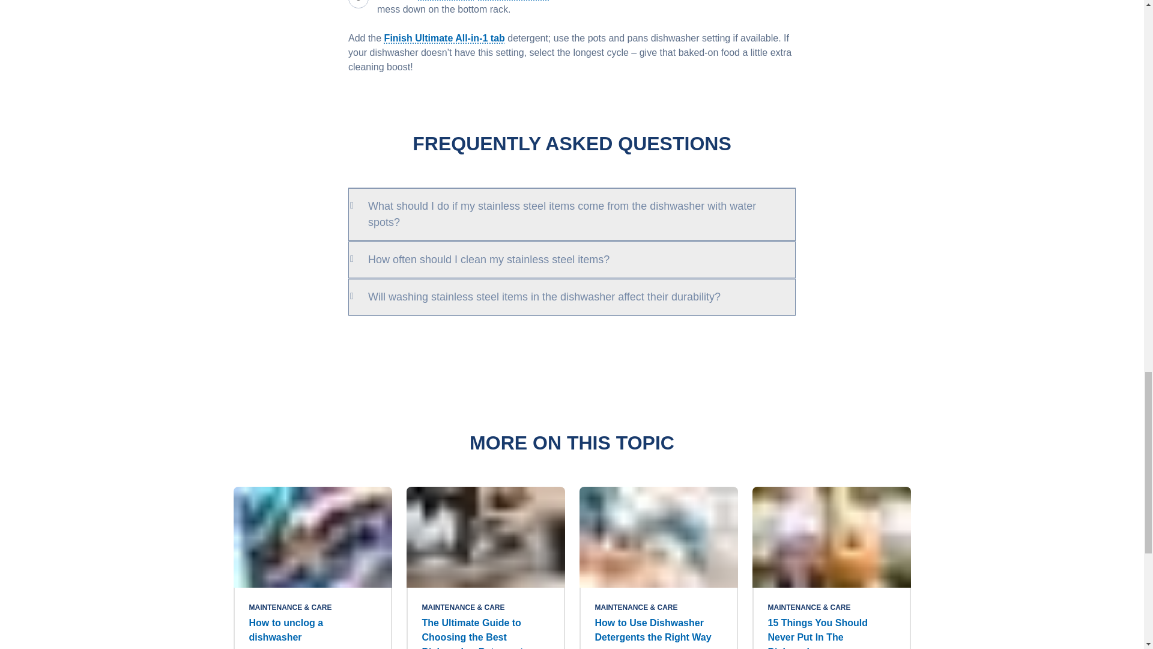 The image size is (1153, 649). Describe the element at coordinates (444, 38) in the screenshot. I see `Finish Ultimate All-in-1 tab` at that location.